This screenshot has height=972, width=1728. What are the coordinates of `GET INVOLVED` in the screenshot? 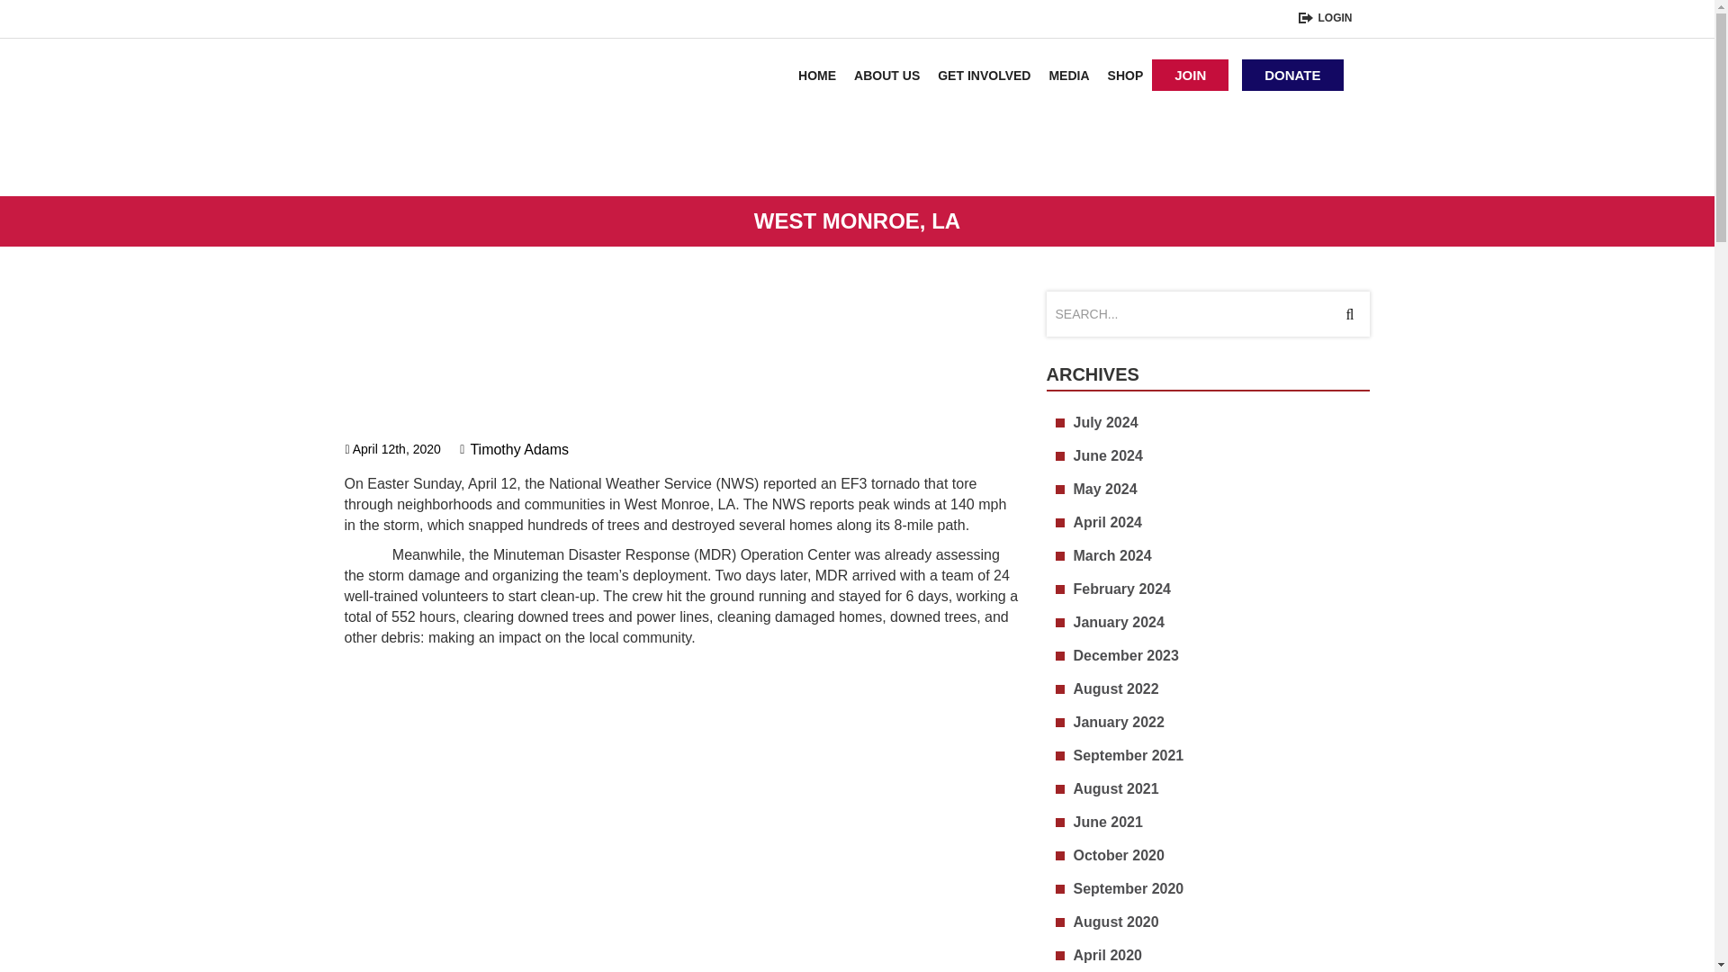 It's located at (985, 75).